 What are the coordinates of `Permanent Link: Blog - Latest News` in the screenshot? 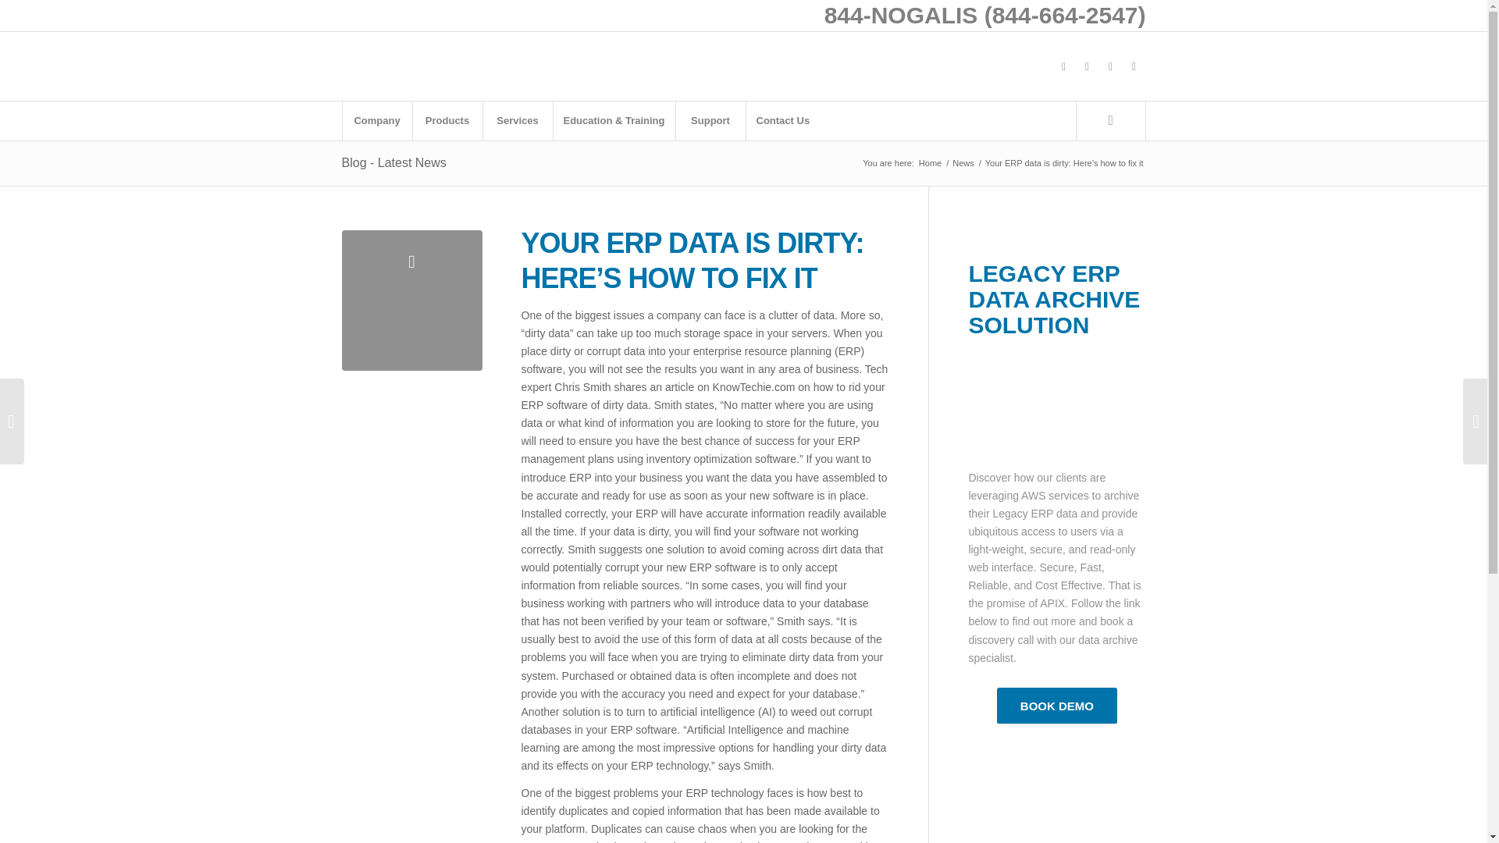 It's located at (393, 162).